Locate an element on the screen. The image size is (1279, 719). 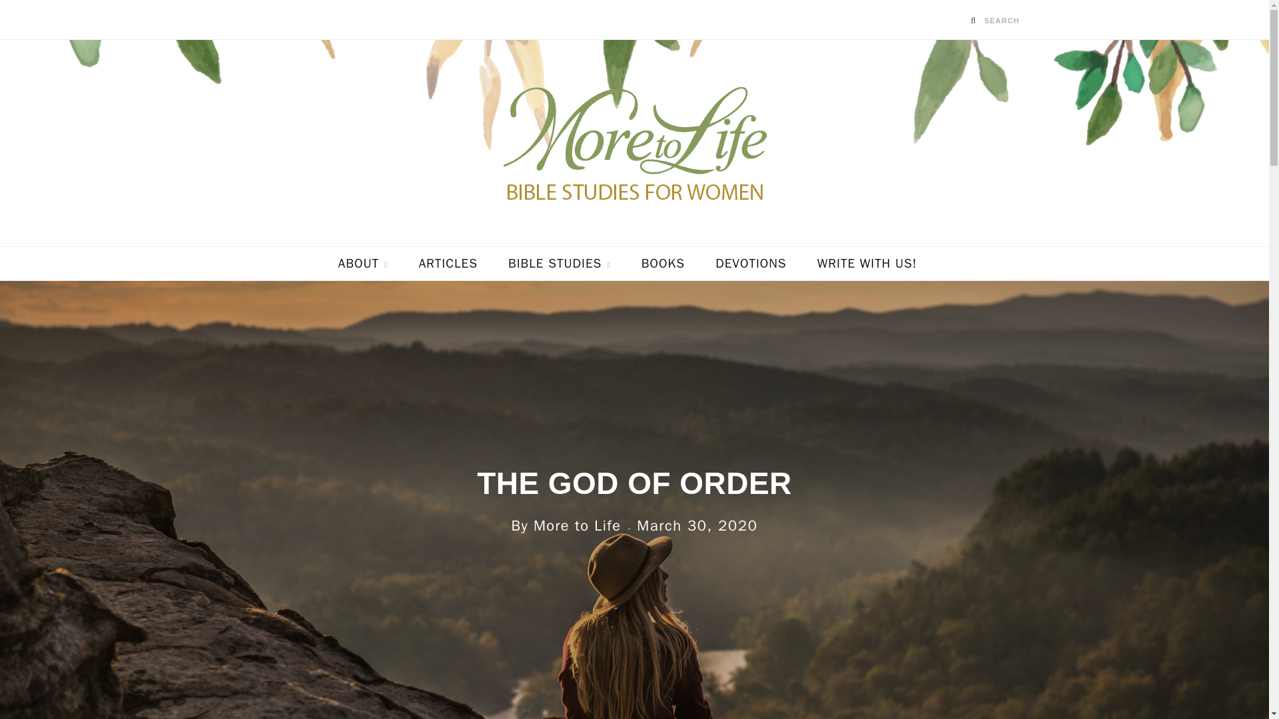
March 30, 2020 is located at coordinates (697, 526).